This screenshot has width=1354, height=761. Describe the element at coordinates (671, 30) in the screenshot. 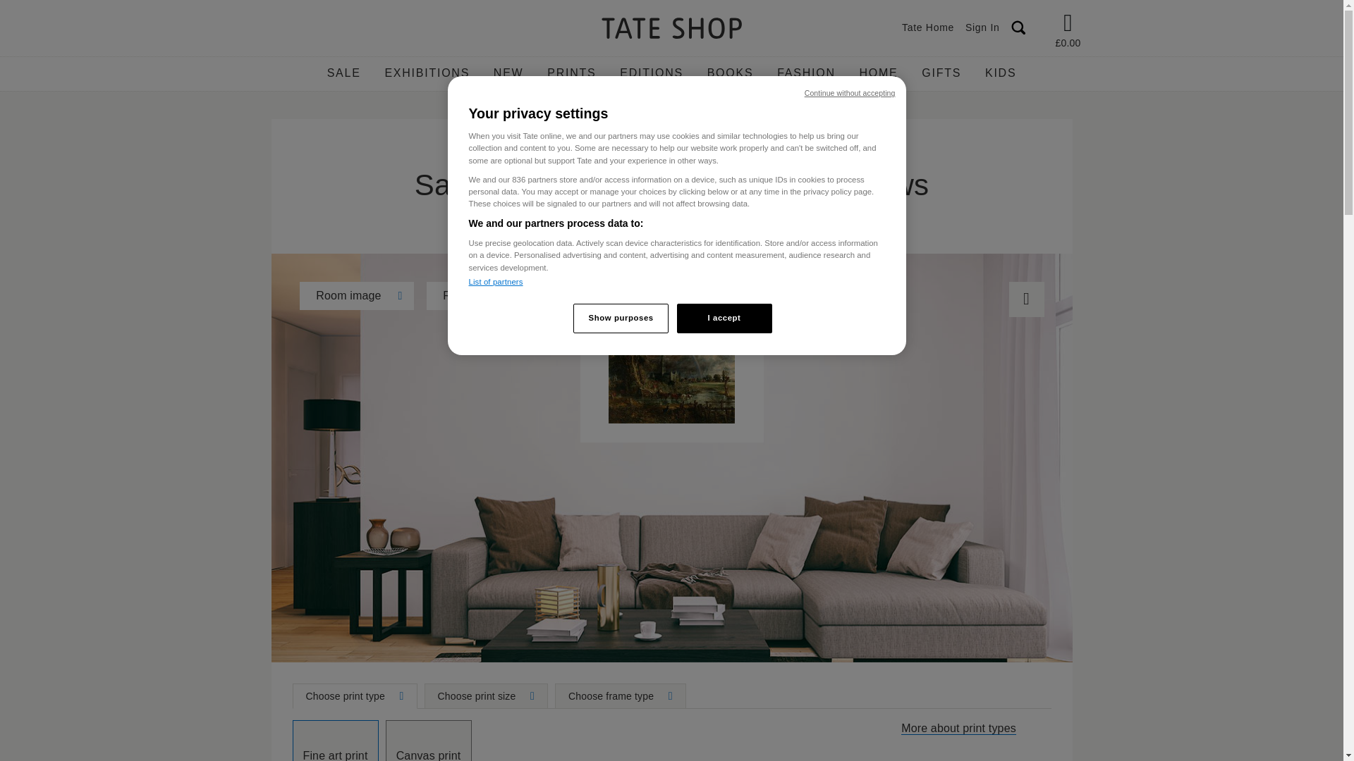

I see `Return to the Tate home page Home` at that location.